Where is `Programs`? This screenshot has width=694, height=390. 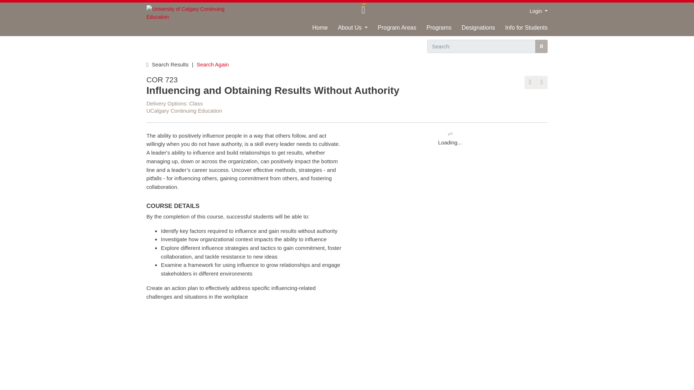
Programs is located at coordinates (434, 30).